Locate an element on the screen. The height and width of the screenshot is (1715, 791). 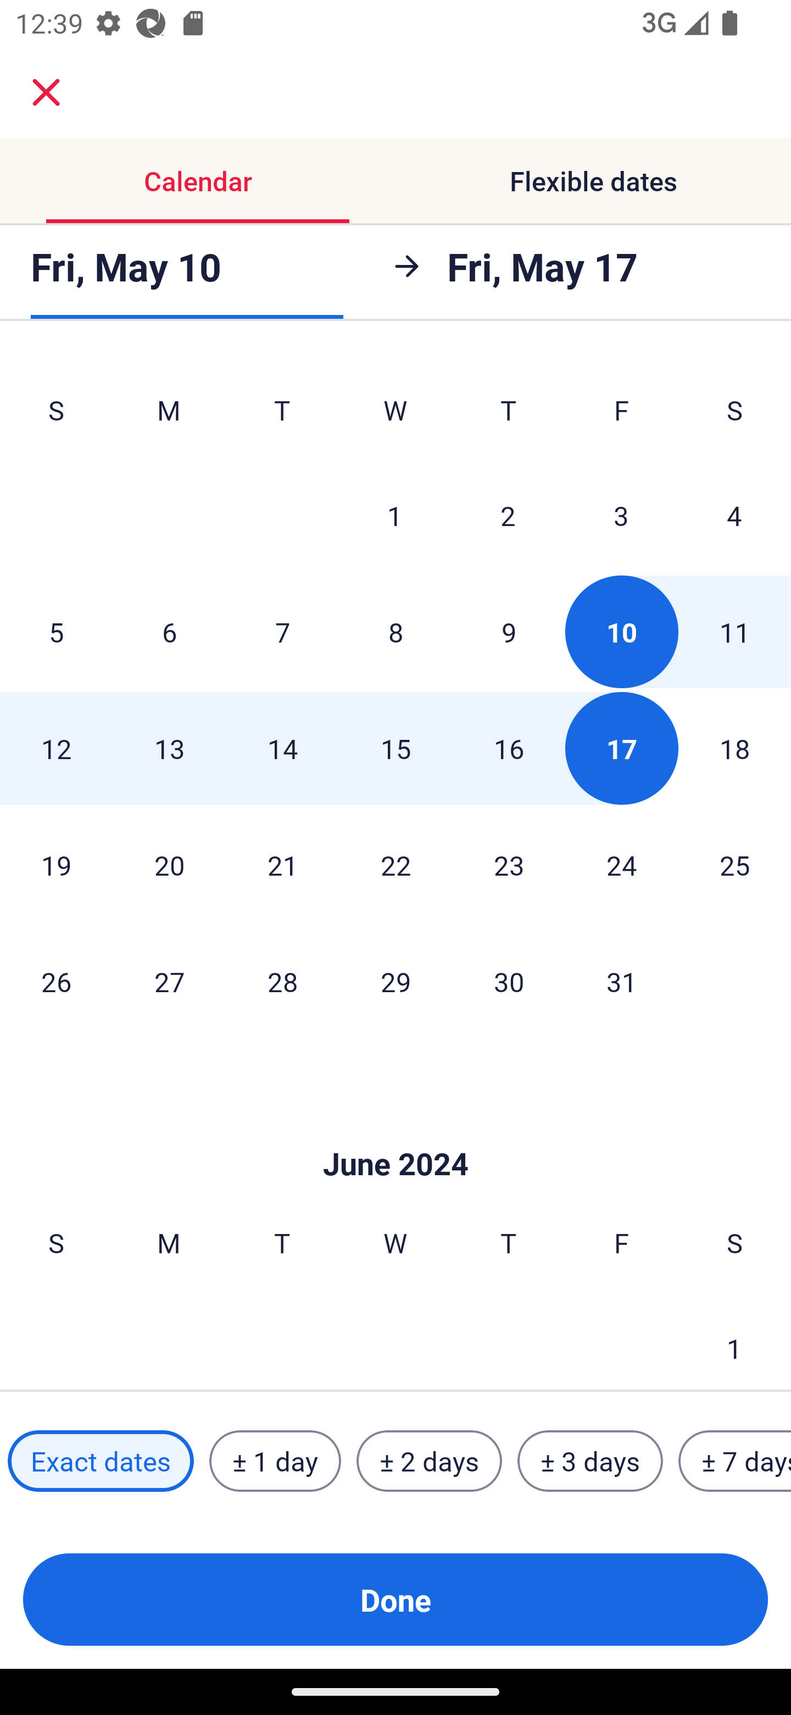
31 Friday, May 31, 2024 is located at coordinates (622, 981).